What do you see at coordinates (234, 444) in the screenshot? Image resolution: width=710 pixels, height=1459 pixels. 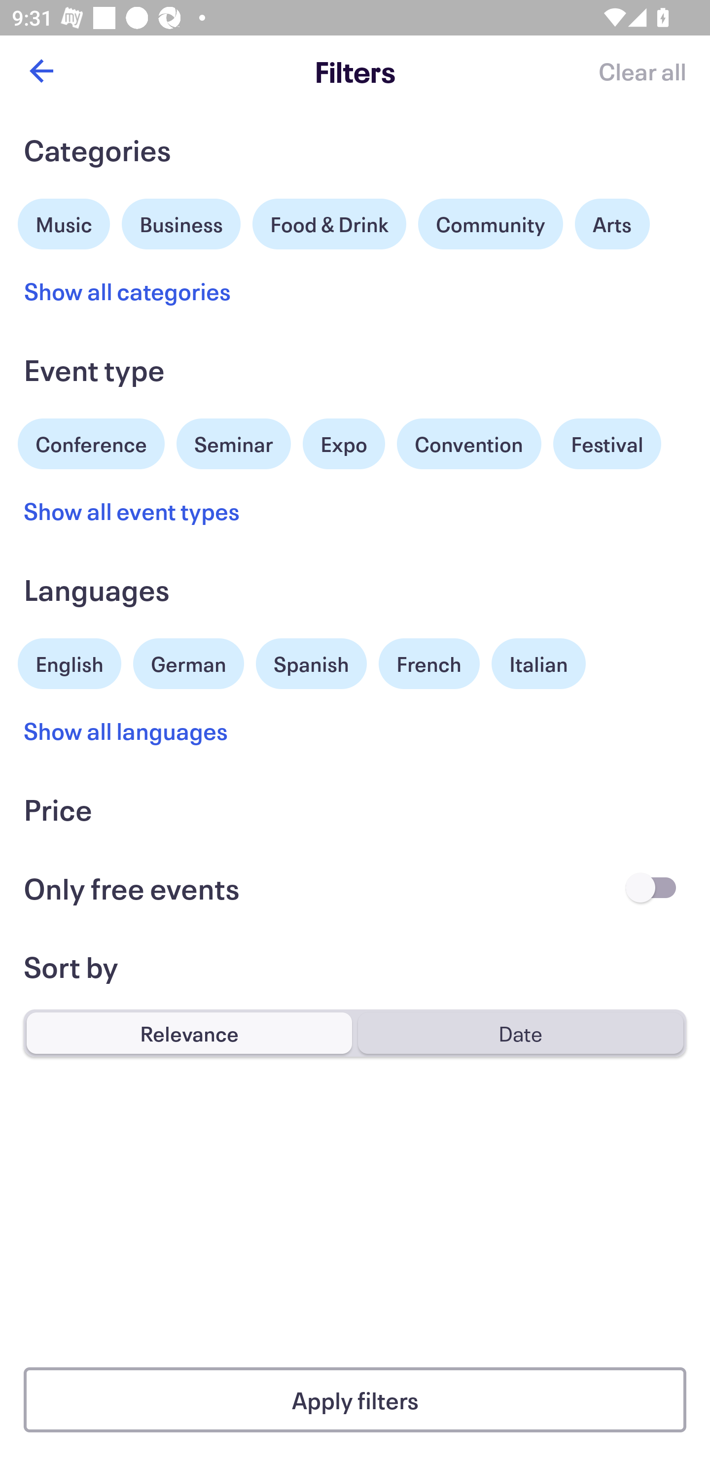 I see `Seminar` at bounding box center [234, 444].